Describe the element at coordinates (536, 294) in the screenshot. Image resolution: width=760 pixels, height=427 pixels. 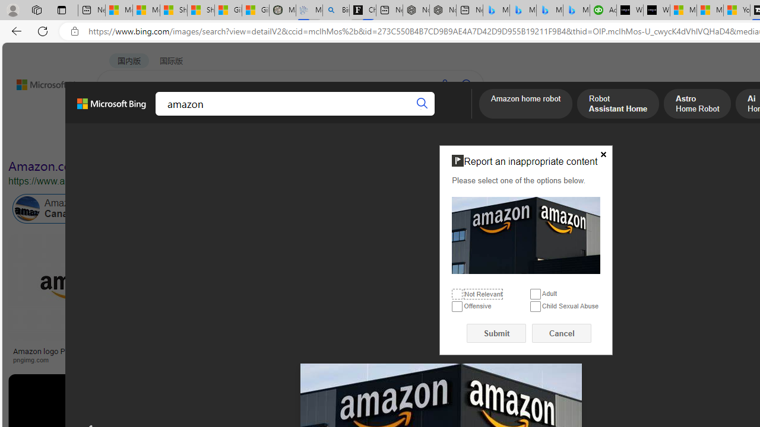
I see `Adult` at that location.